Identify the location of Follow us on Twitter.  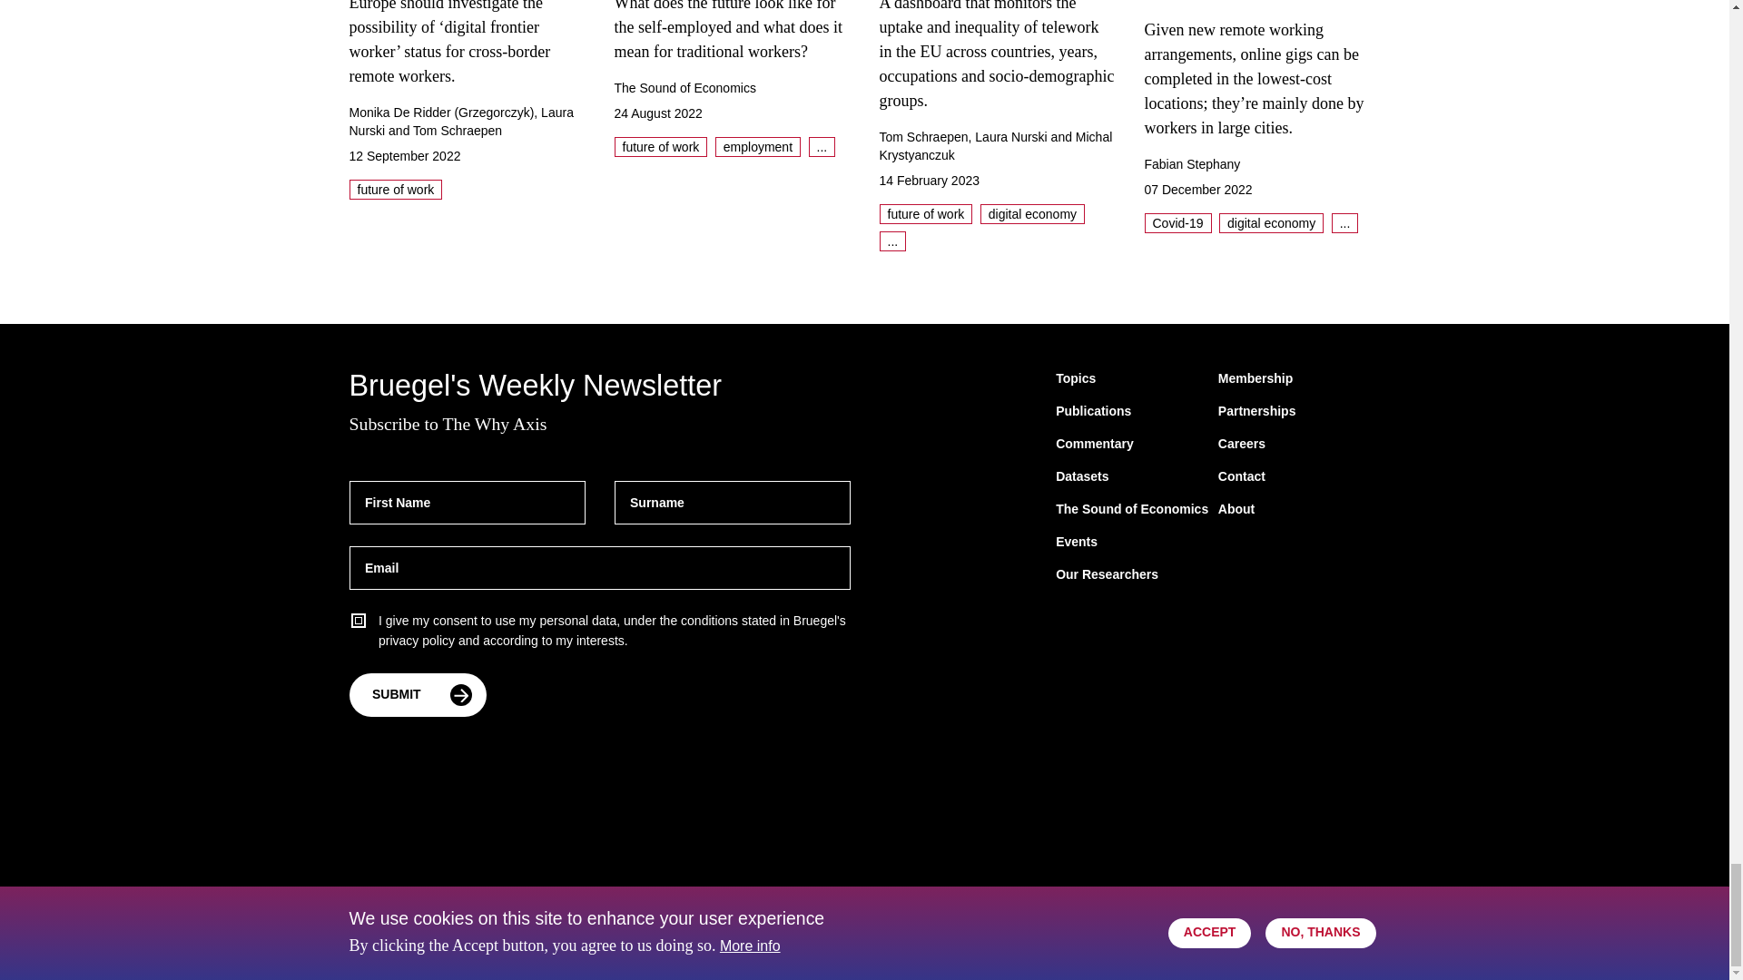
(1220, 936).